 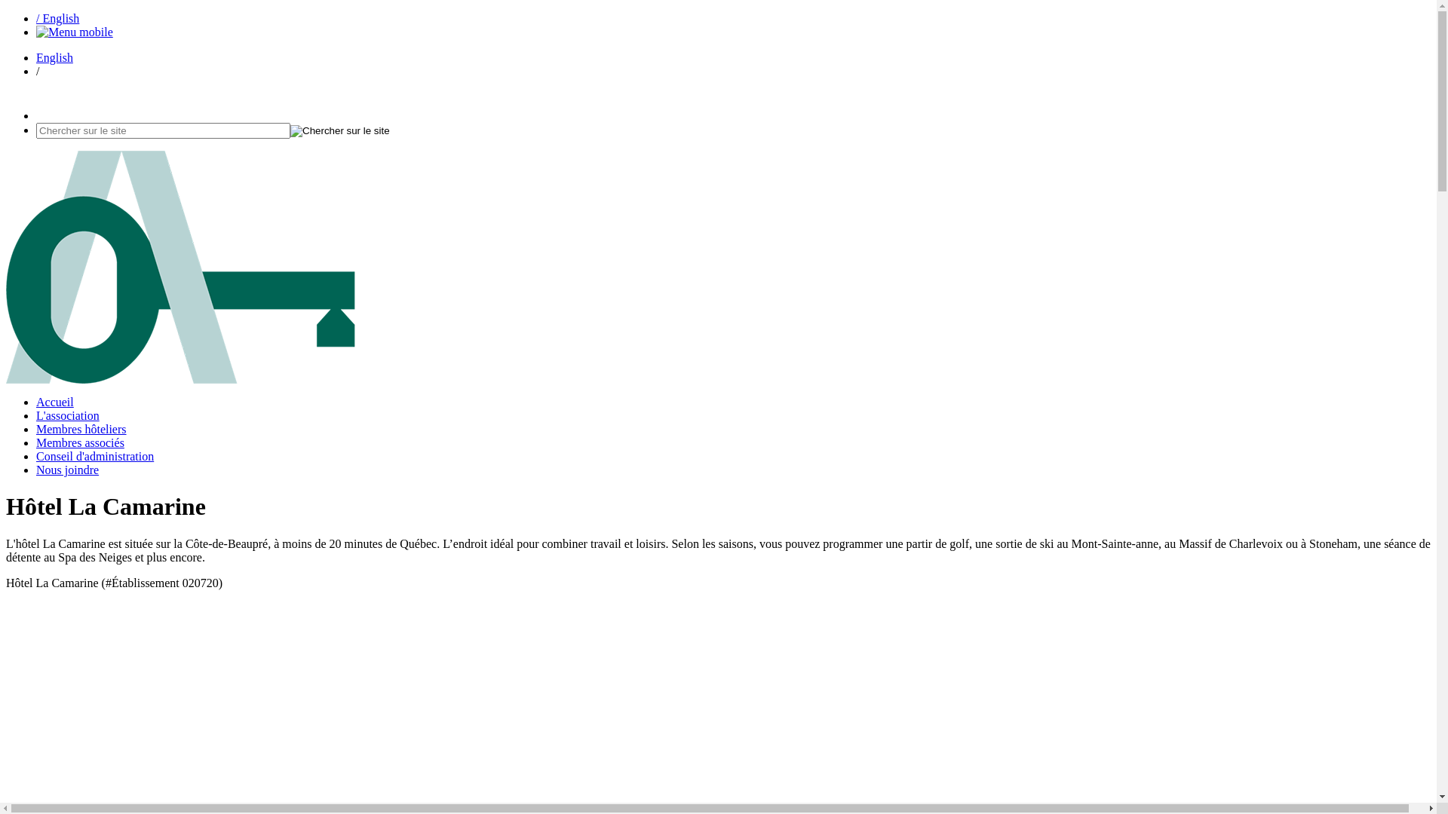 What do you see at coordinates (57, 18) in the screenshot?
I see `/ English` at bounding box center [57, 18].